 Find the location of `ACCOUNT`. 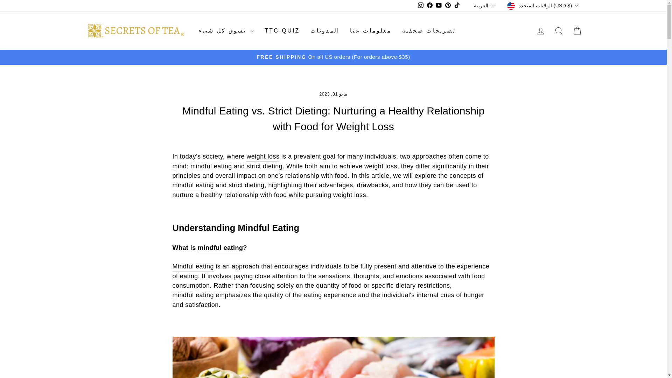

ACCOUNT is located at coordinates (540, 31).